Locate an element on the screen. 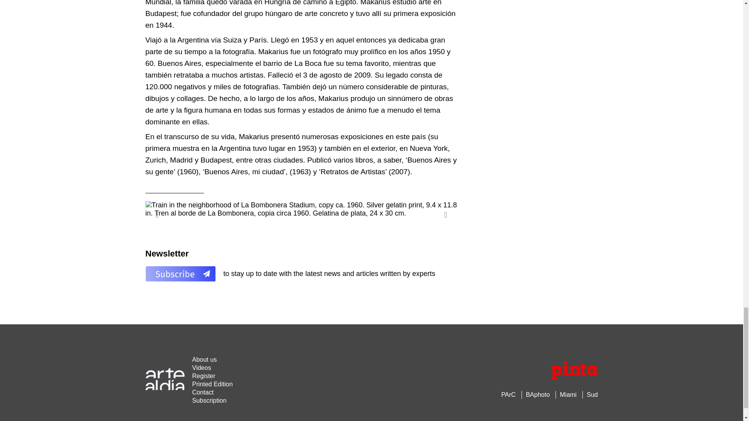 The image size is (749, 421). About us is located at coordinates (204, 359).